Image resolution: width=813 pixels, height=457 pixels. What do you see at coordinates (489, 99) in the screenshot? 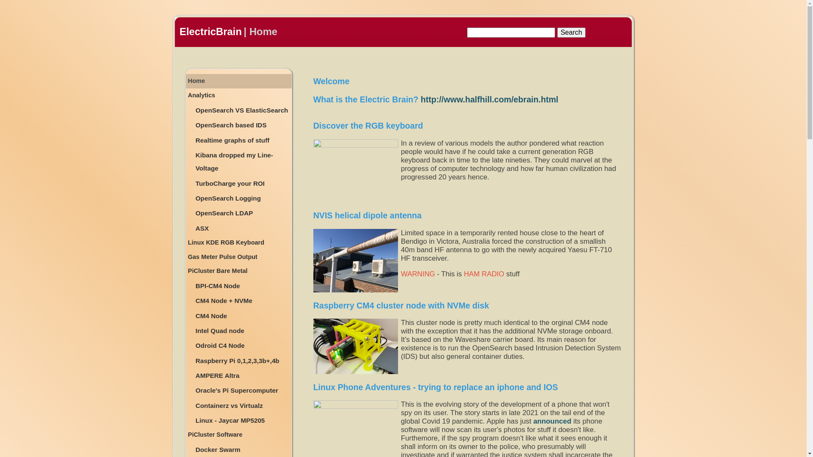
I see `http://www.halfhill.com/ebrain.html` at bounding box center [489, 99].